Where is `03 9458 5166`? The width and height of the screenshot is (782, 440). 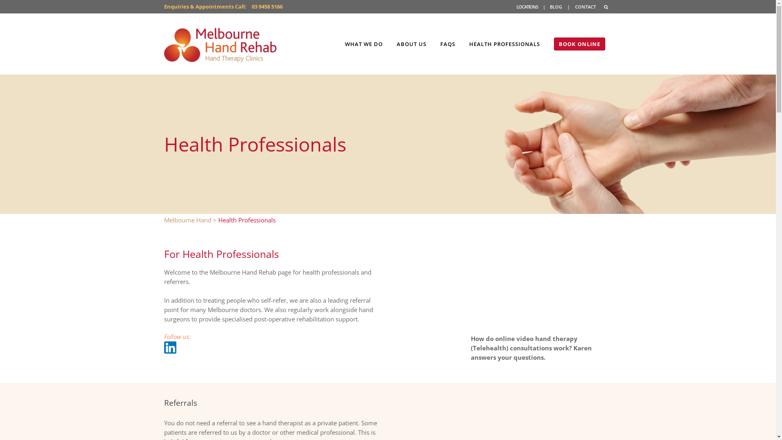
03 9458 5166 is located at coordinates (217, 274).